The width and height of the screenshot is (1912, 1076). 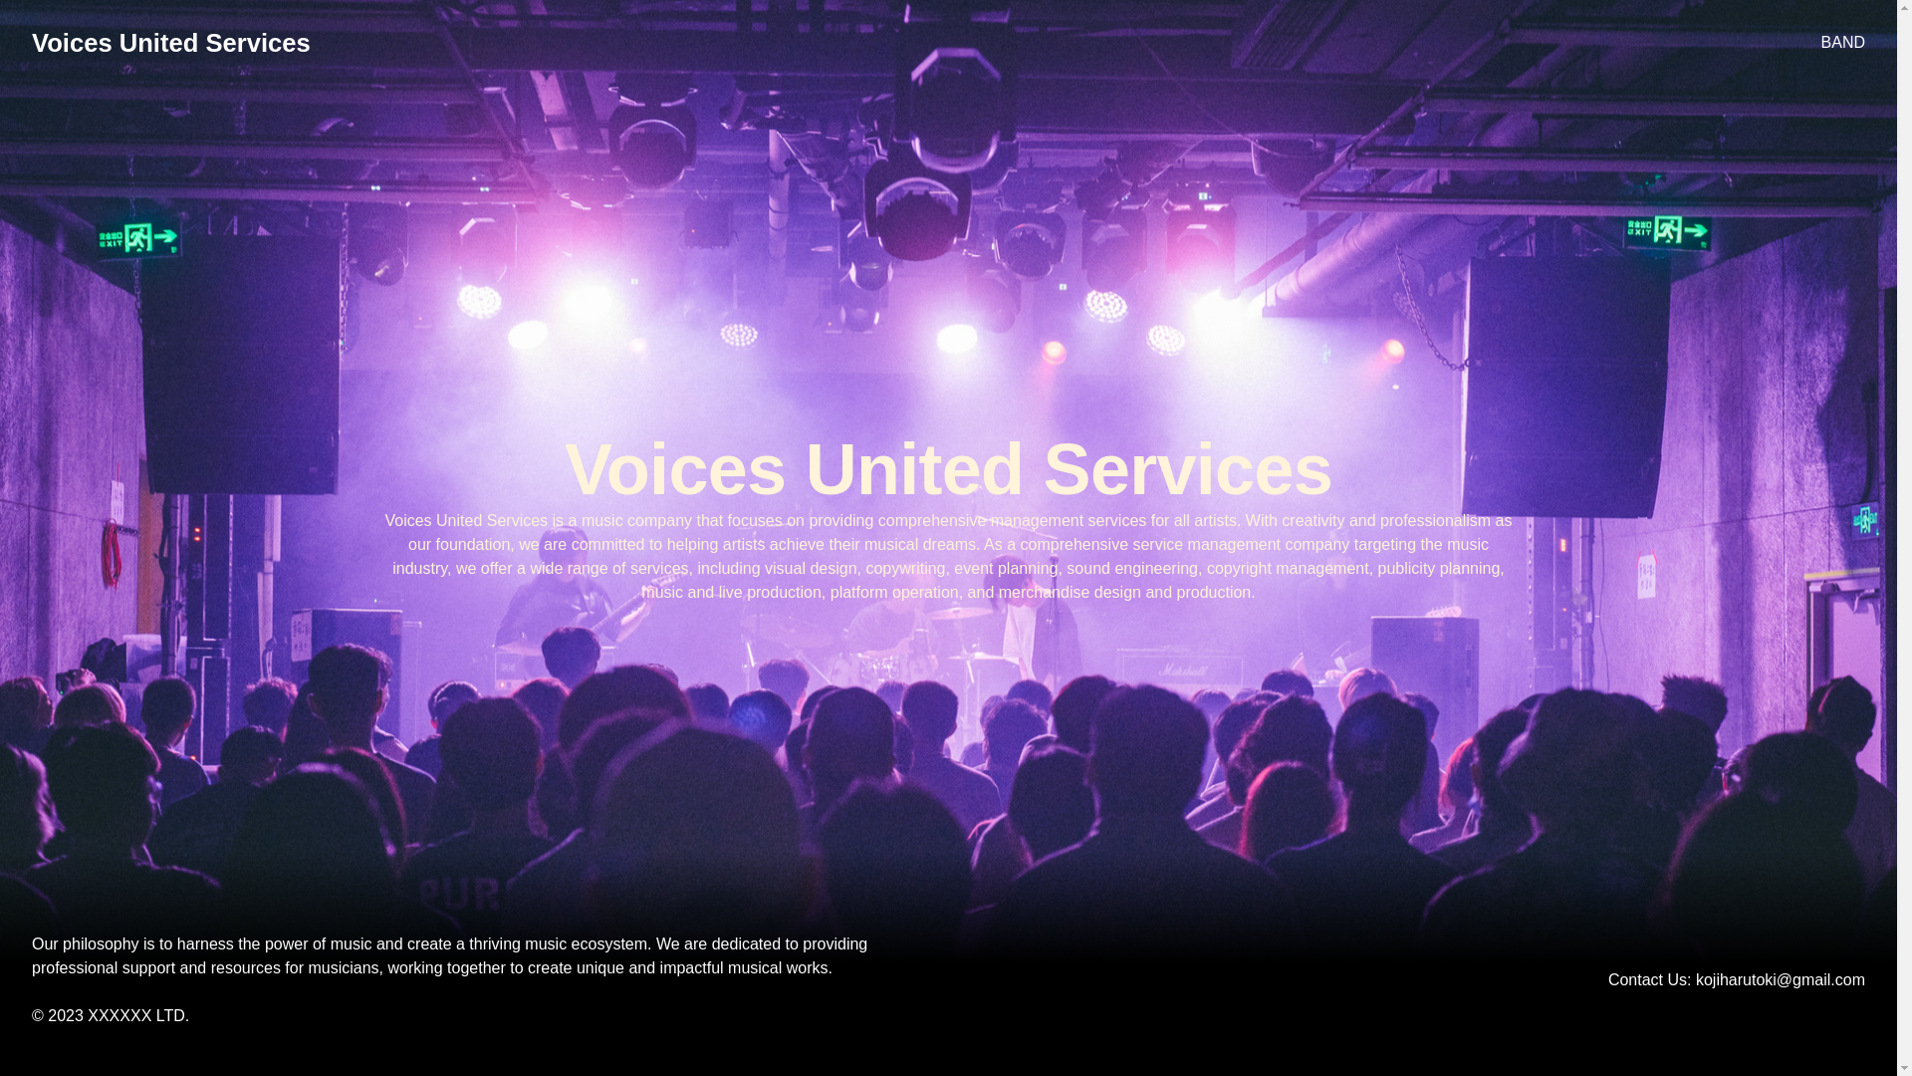 I want to click on Voices United Services, so click(x=171, y=43).